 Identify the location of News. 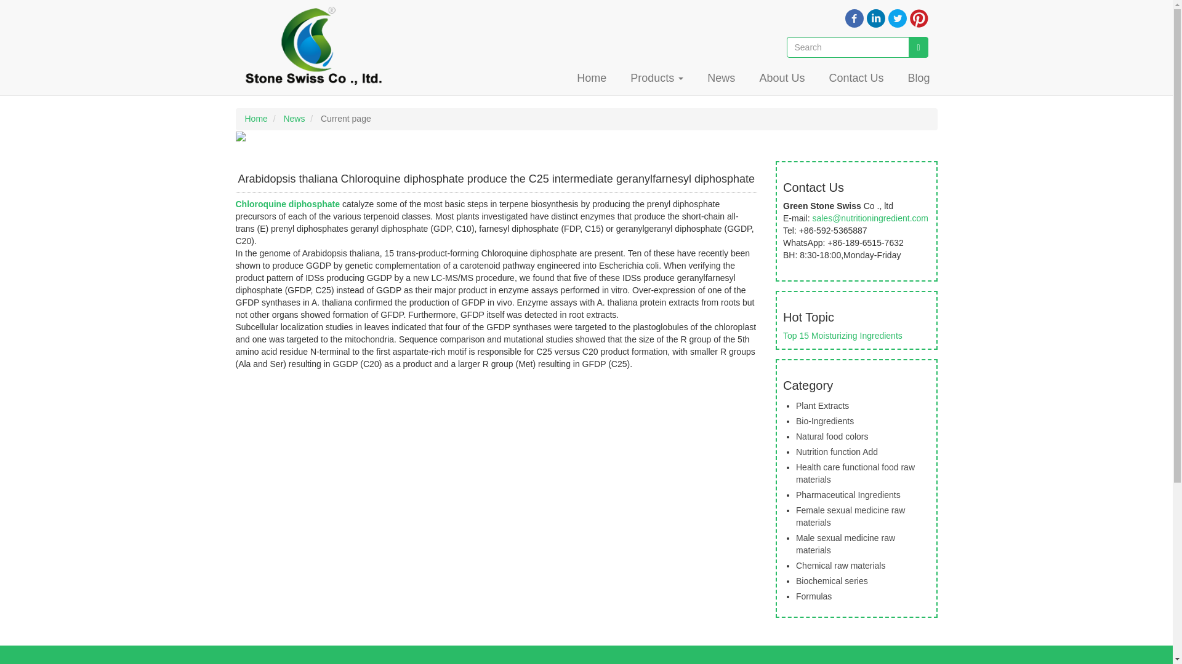
(294, 118).